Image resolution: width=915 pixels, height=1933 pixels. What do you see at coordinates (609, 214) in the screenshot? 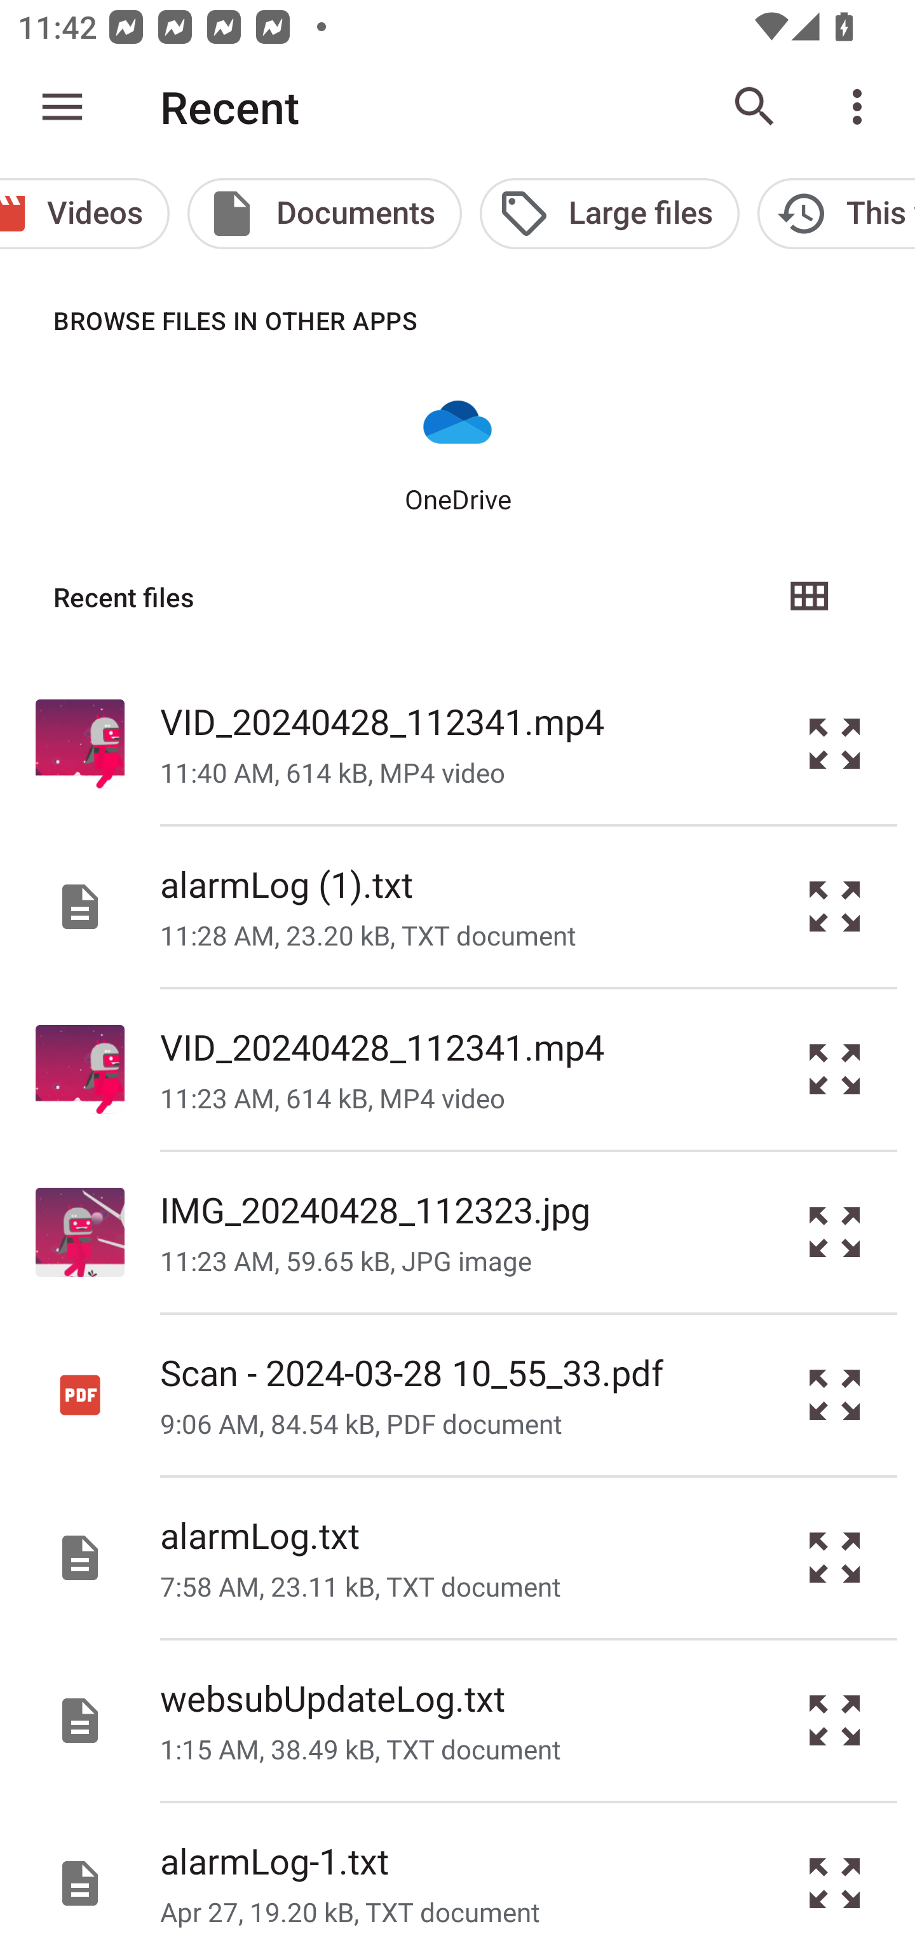
I see `Large files` at bounding box center [609, 214].